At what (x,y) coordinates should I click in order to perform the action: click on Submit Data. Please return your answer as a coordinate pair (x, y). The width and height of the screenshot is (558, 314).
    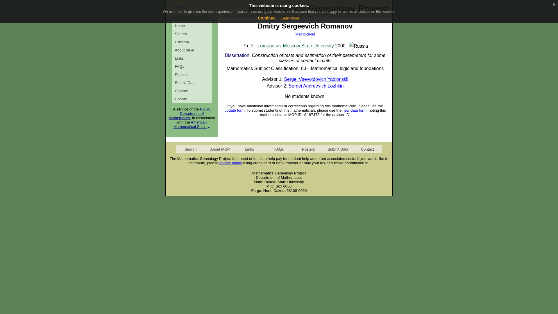
    Looking at the image, I should click on (192, 83).